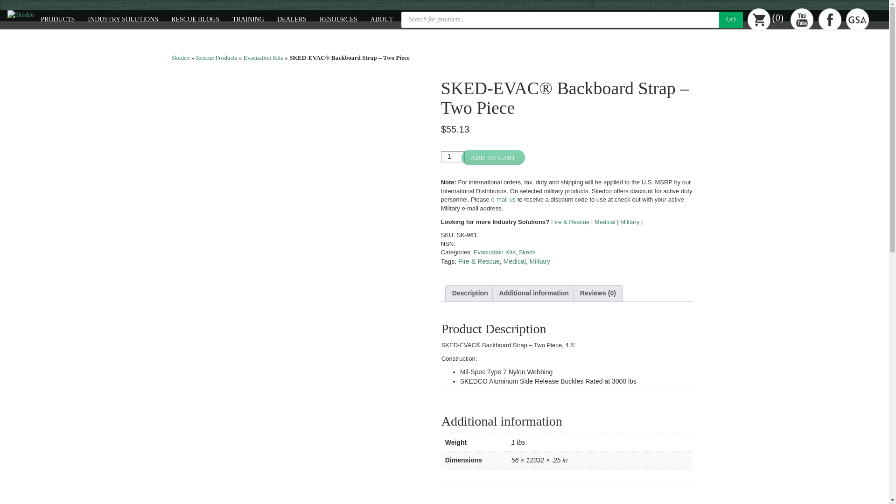 This screenshot has width=896, height=504. What do you see at coordinates (123, 19) in the screenshot?
I see `INDUSTRY SOLUTIONS` at bounding box center [123, 19].